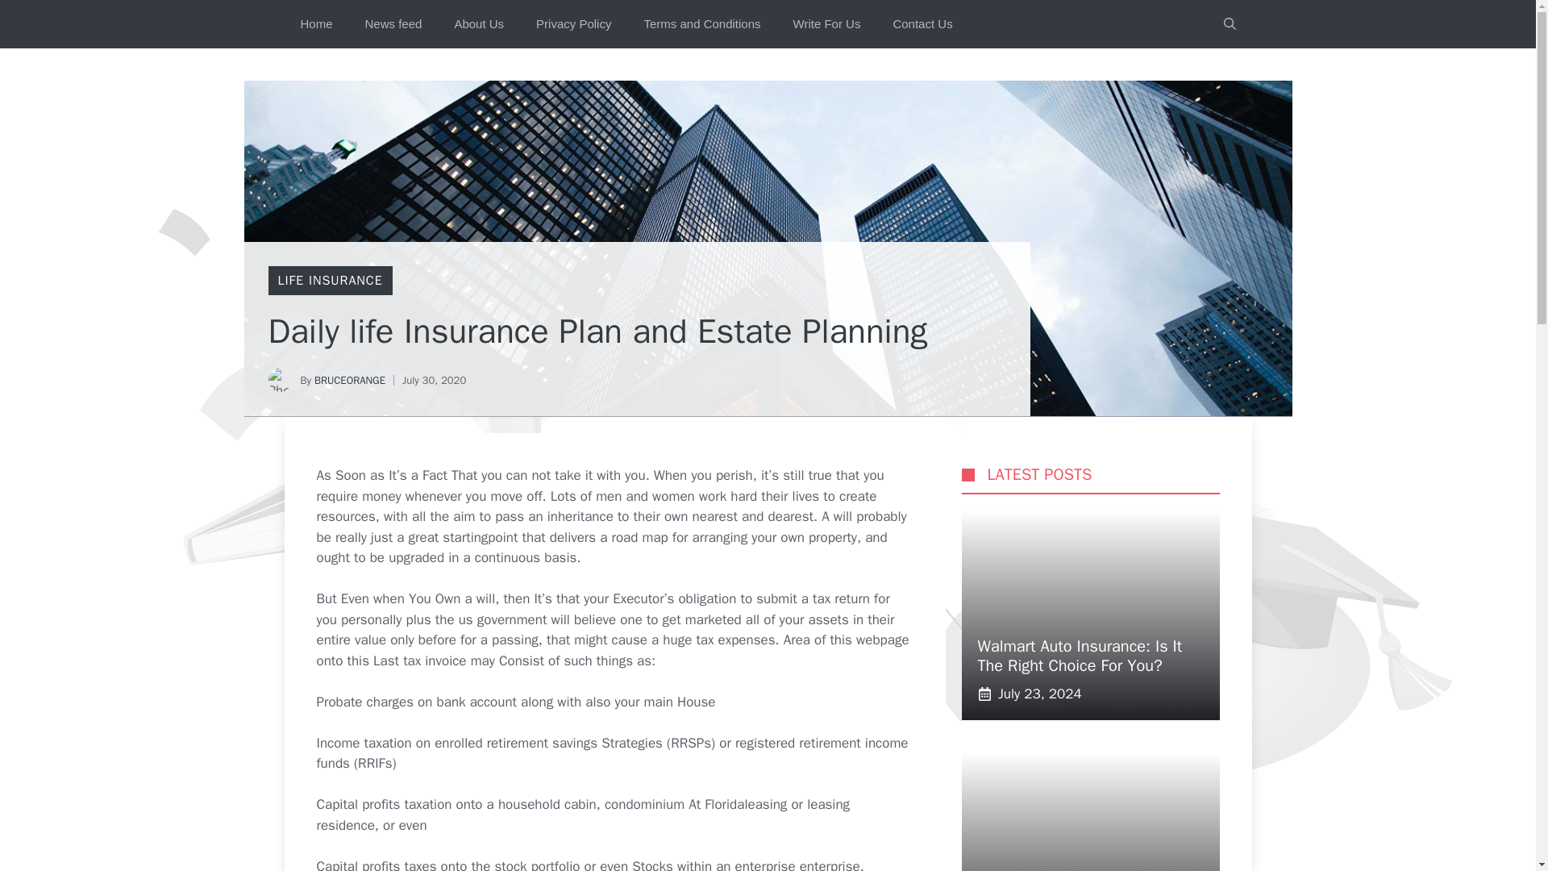 The width and height of the screenshot is (1548, 871). Describe the element at coordinates (922, 24) in the screenshot. I see `Contact Us` at that location.